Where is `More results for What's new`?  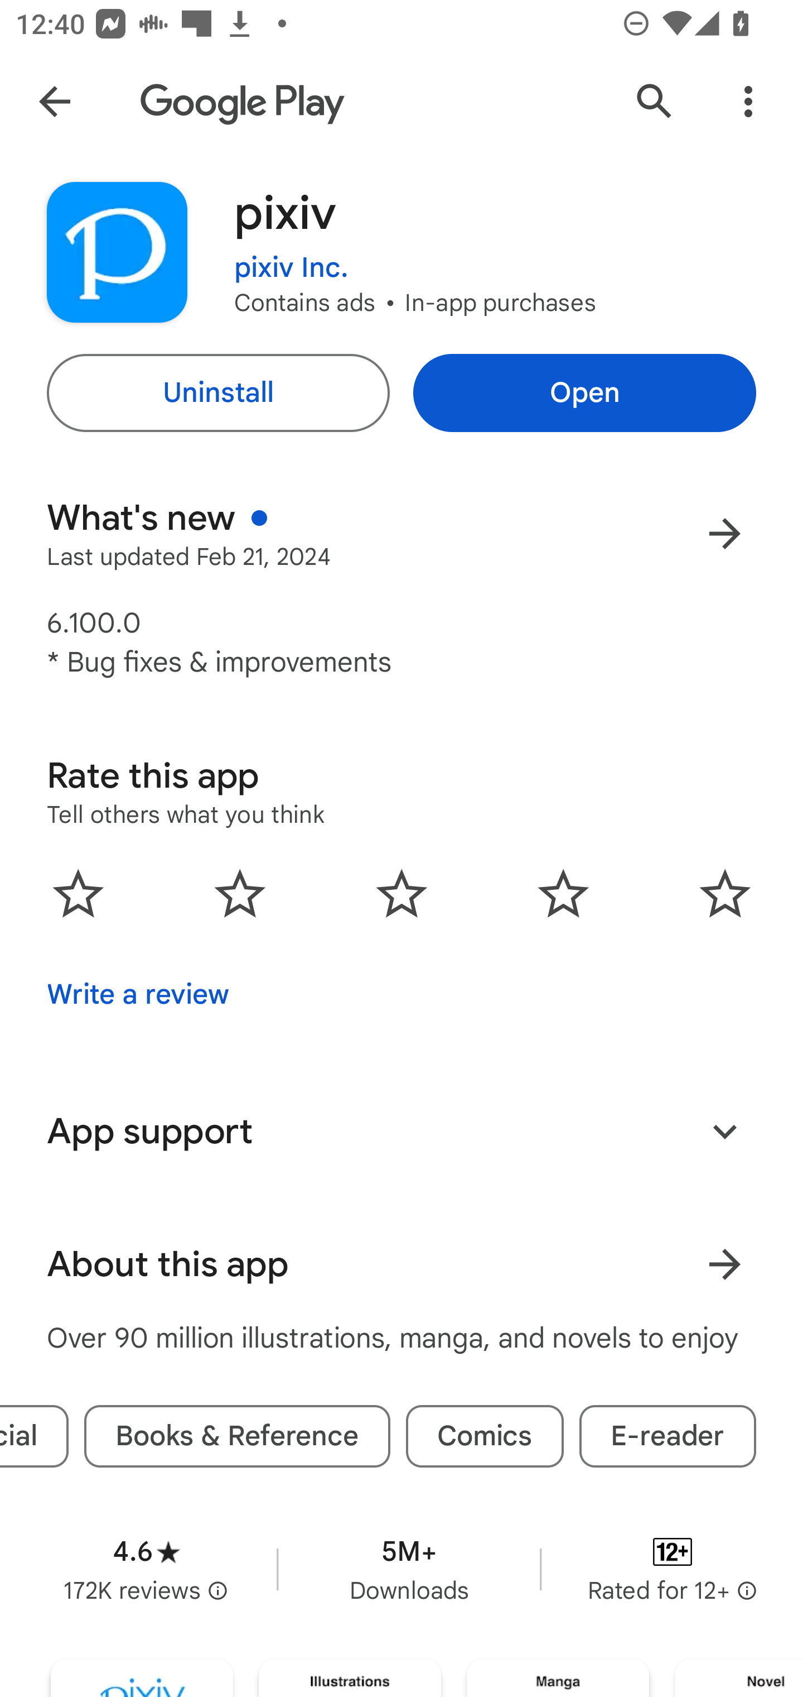
More results for What's new is located at coordinates (724, 534).